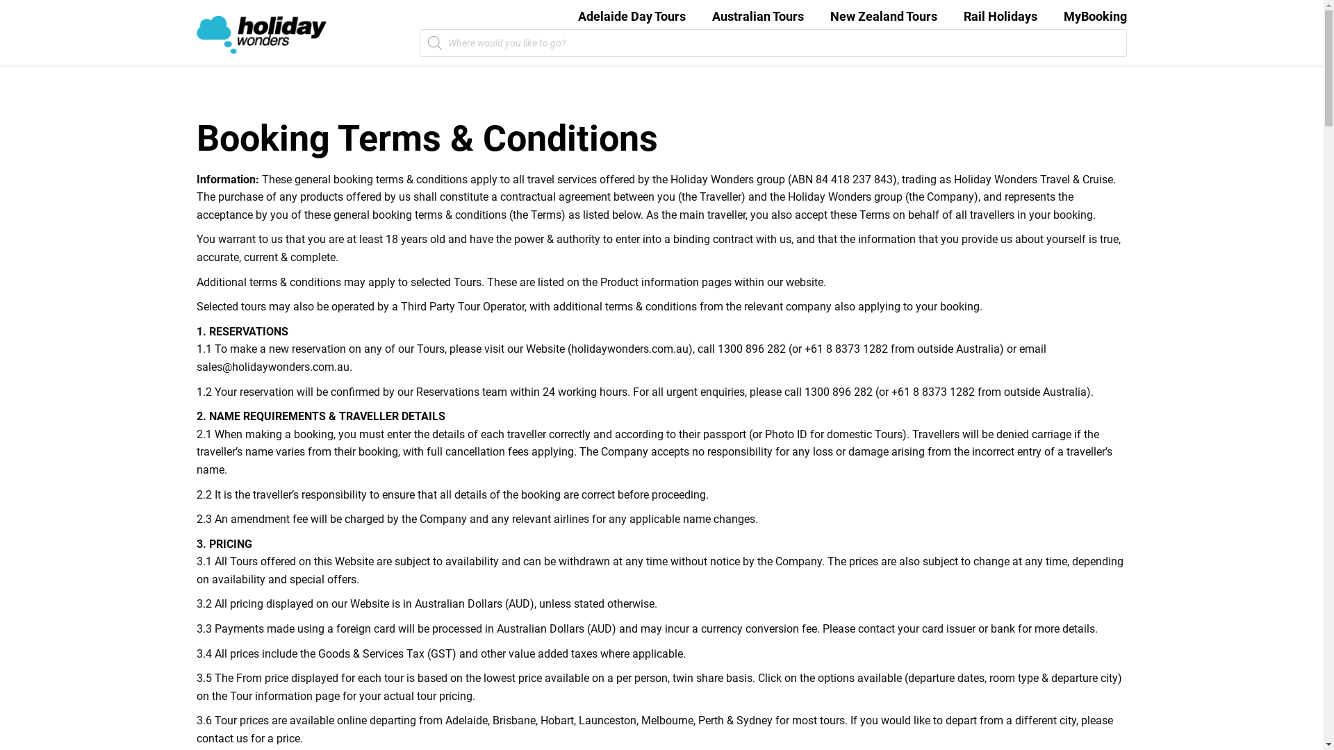 The image size is (1334, 750). I want to click on New Zealand Tours, so click(884, 17).